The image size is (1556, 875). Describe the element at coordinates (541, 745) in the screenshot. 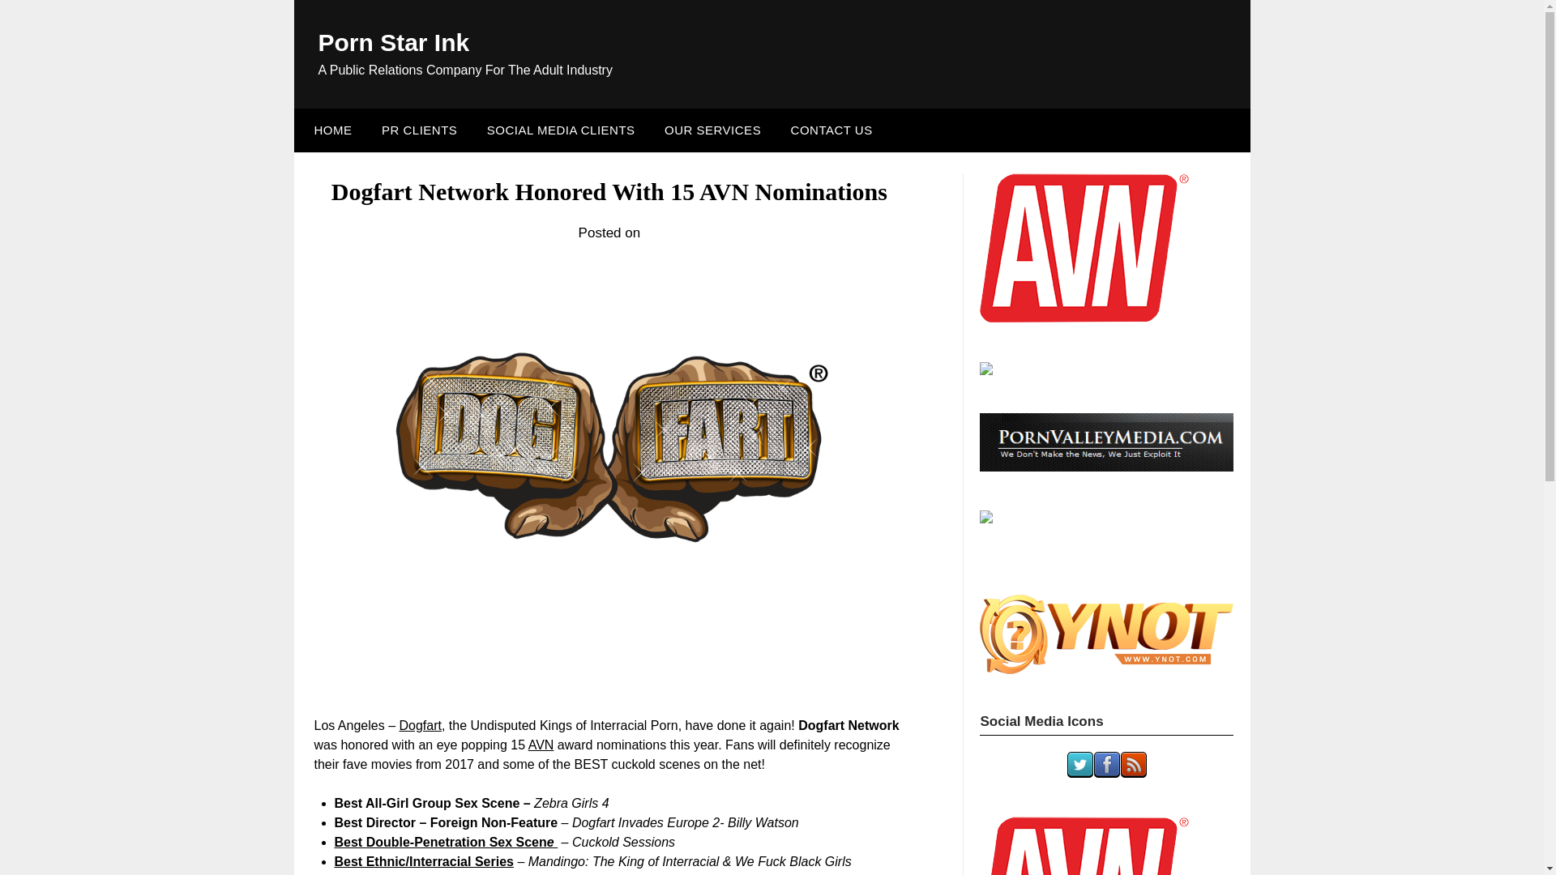

I see `AVN` at that location.